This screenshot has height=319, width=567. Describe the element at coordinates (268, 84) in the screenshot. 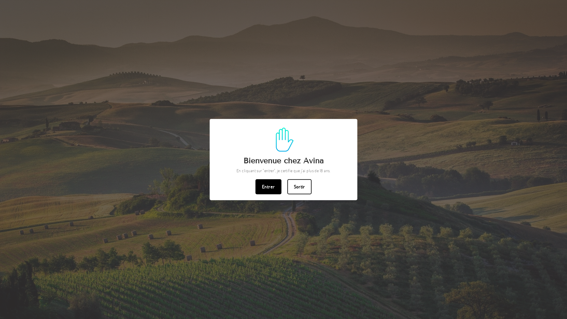

I see `ALTURE` at that location.